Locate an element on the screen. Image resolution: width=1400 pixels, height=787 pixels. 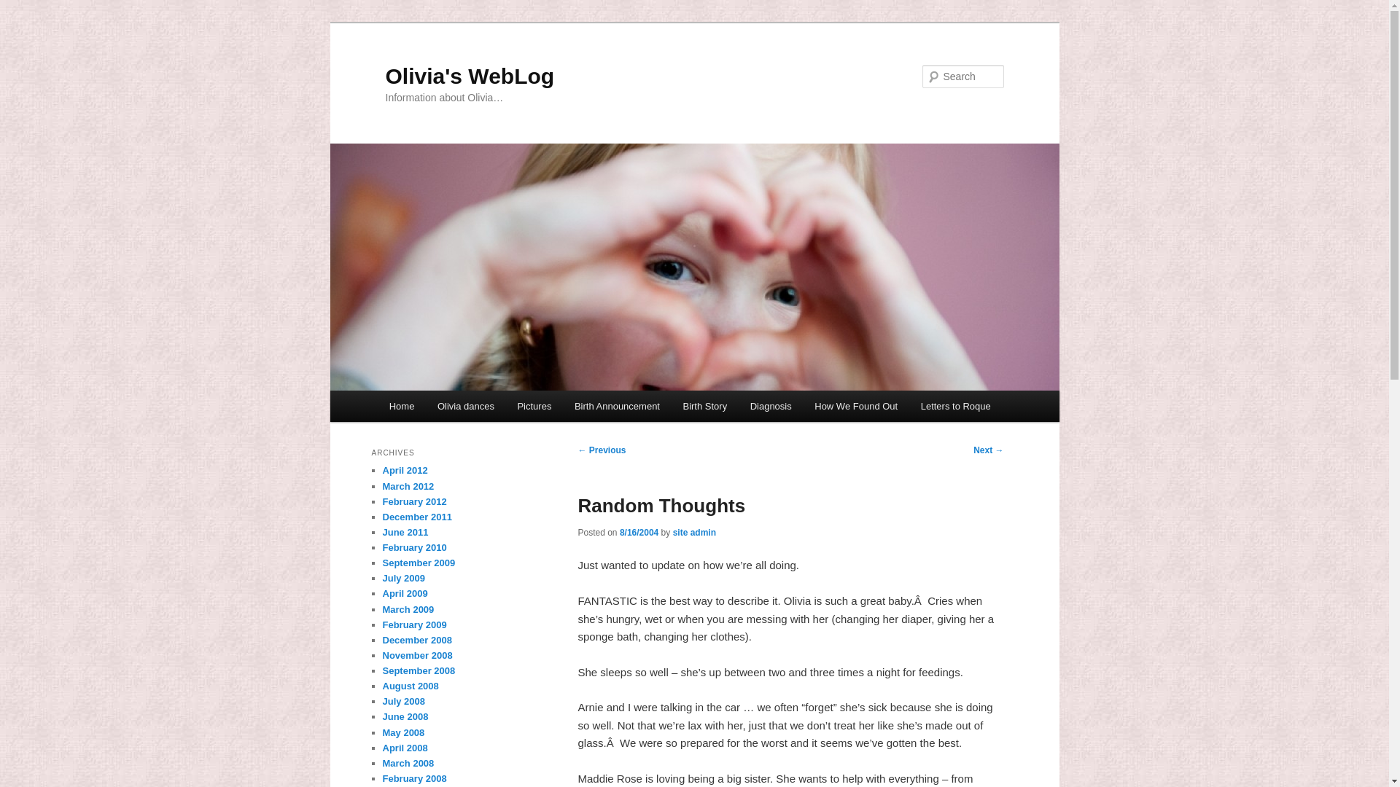
Olivia's WebLog is located at coordinates (470, 76).